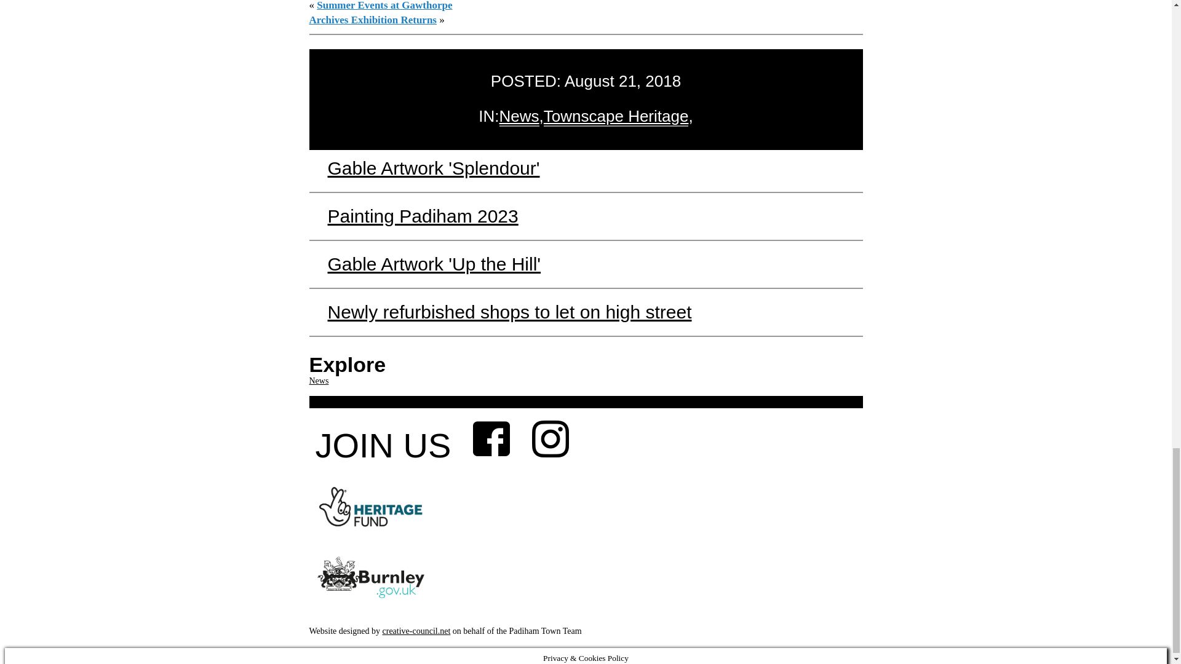 Image resolution: width=1181 pixels, height=664 pixels. I want to click on Archives Exhibition Returns, so click(373, 20).